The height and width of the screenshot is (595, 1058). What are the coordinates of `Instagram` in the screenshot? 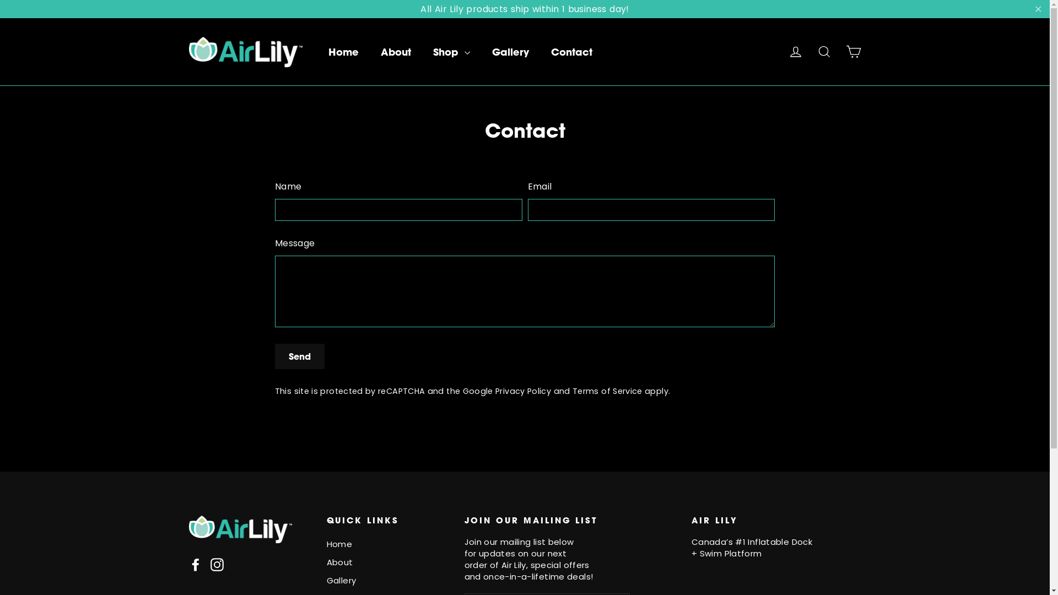 It's located at (217, 565).